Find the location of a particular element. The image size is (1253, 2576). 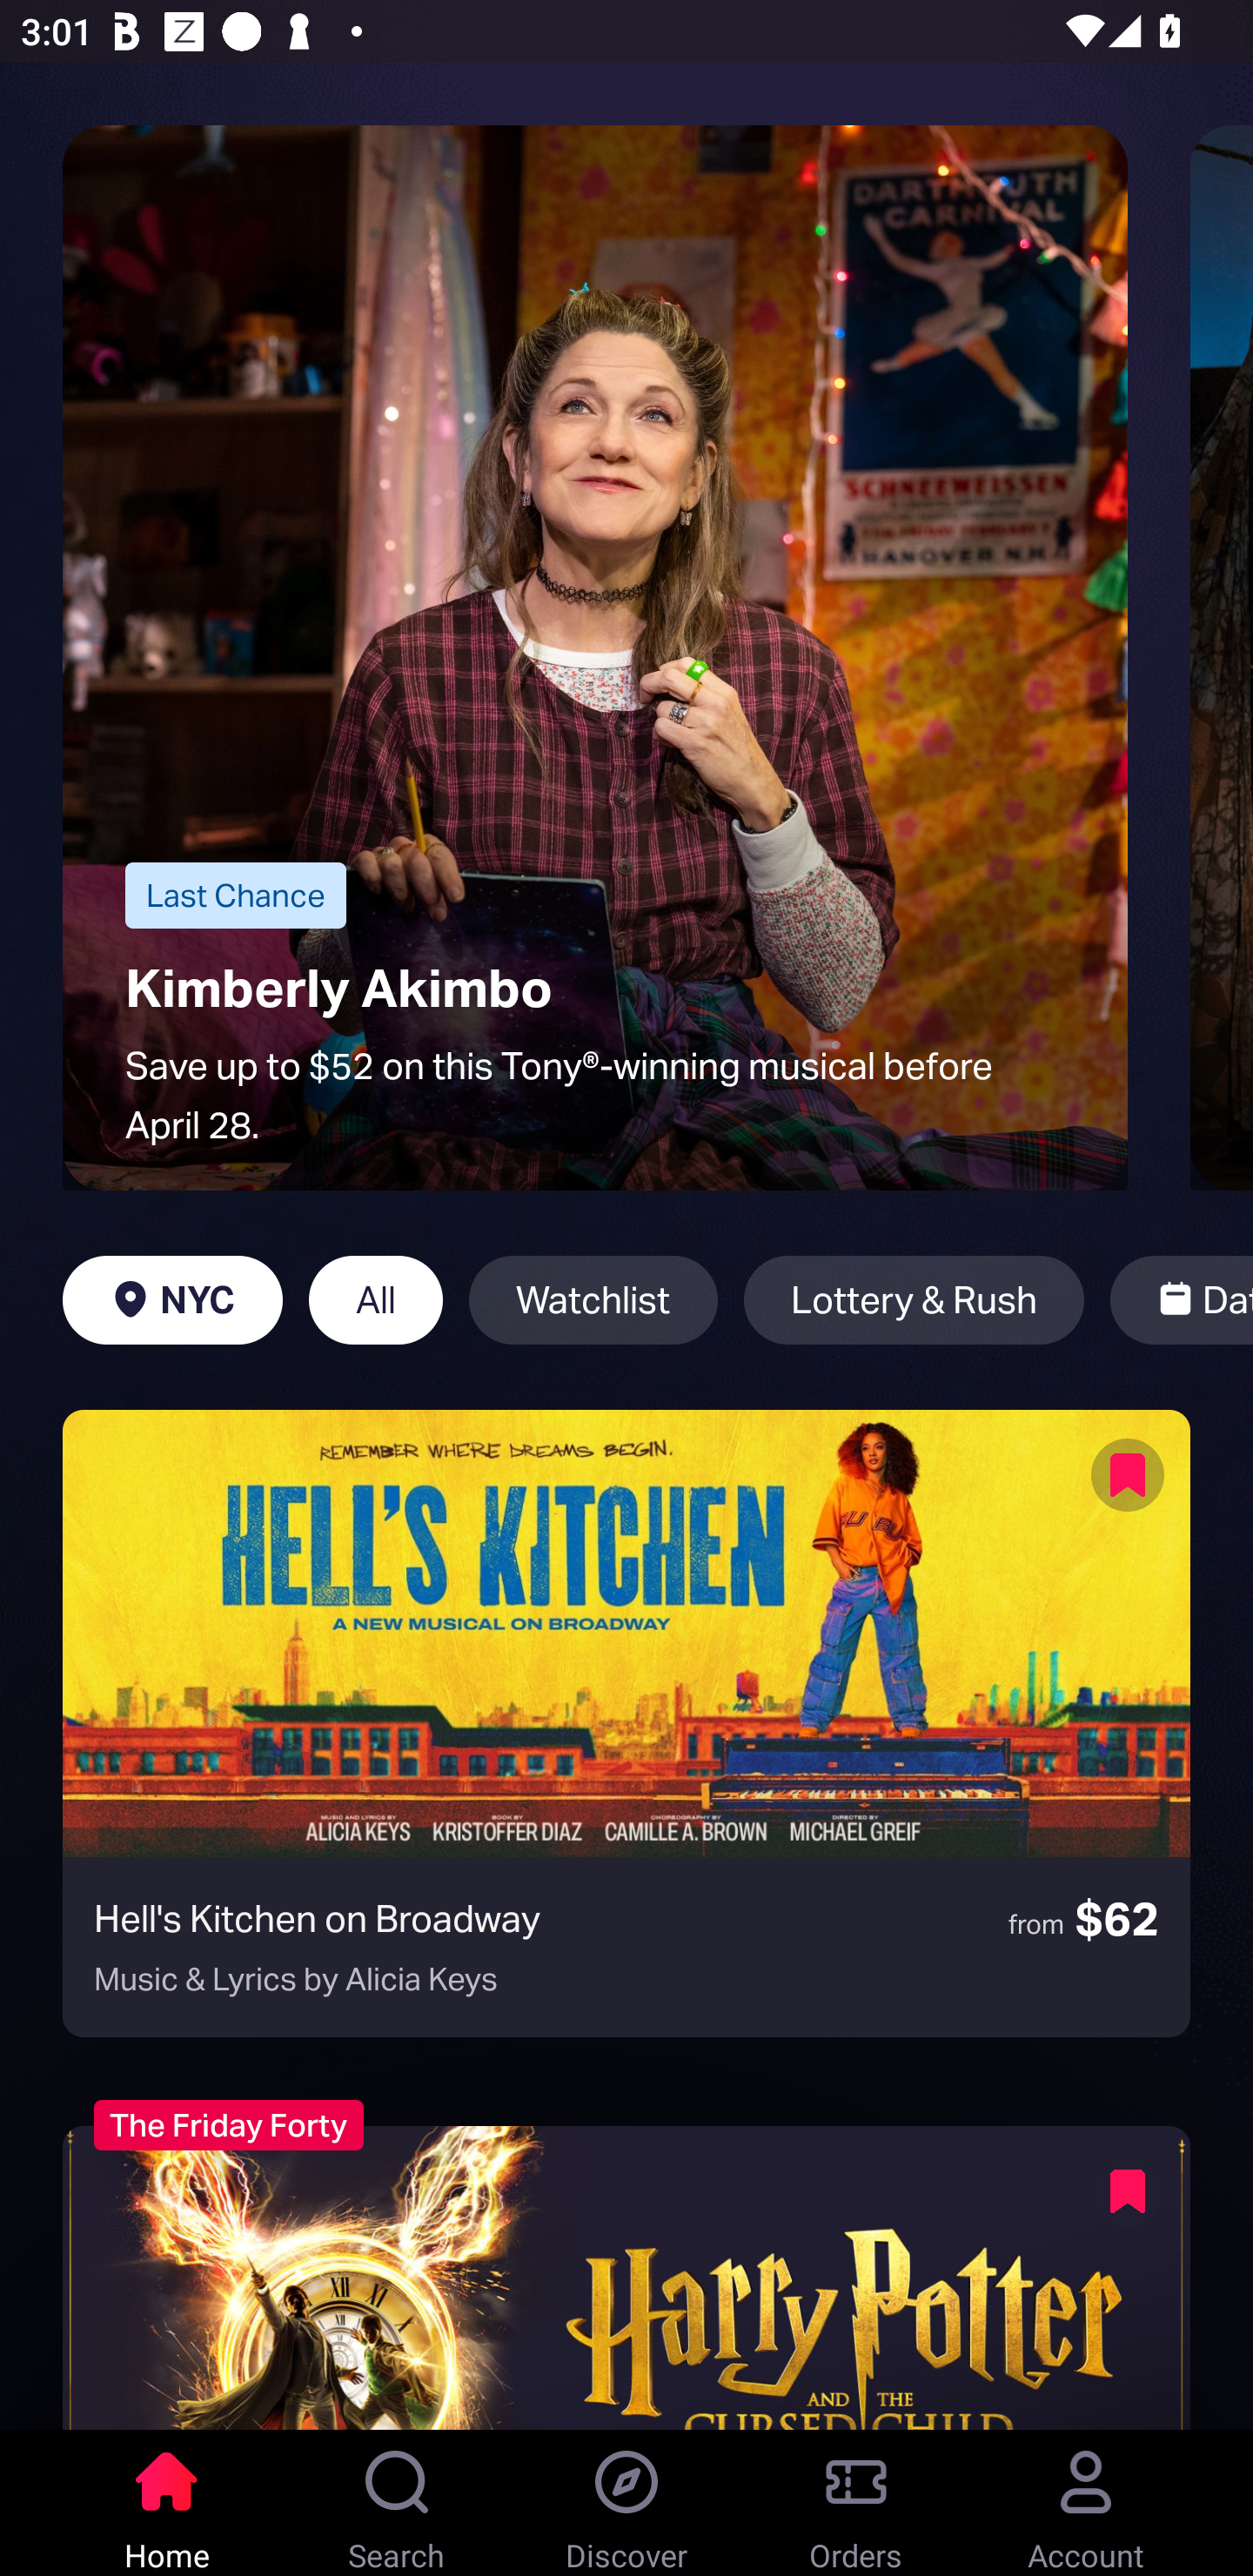

NYC is located at coordinates (172, 1300).